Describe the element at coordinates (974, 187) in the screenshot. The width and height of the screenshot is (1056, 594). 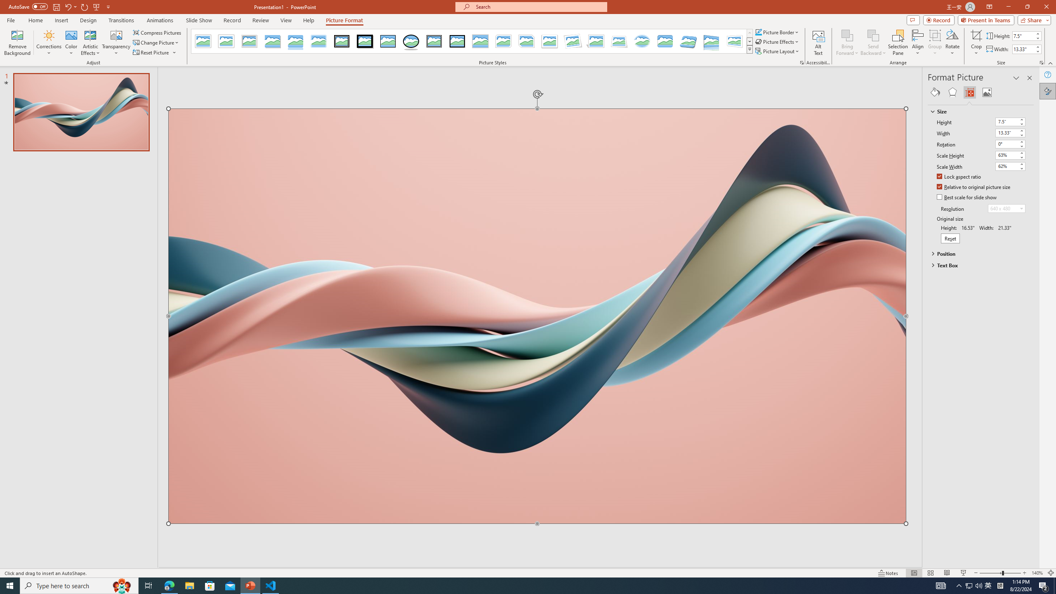
I see `Relative to original picture size` at that location.